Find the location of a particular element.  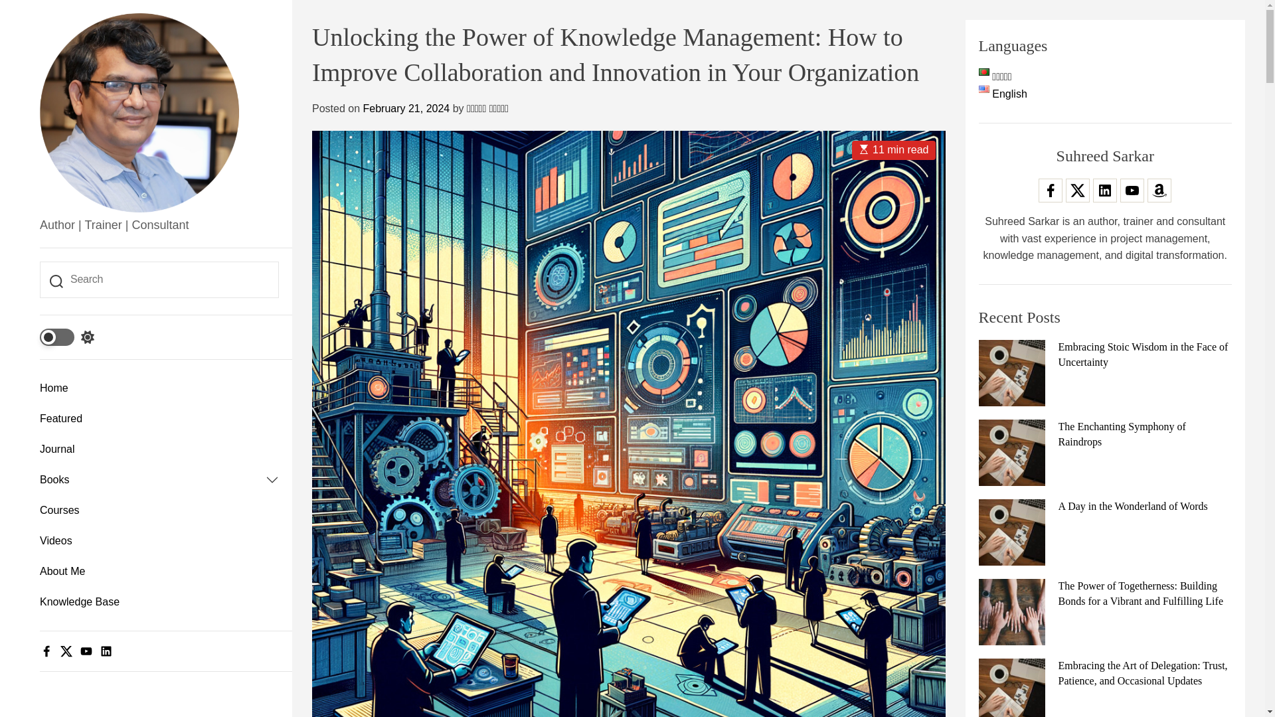

Facebook is located at coordinates (46, 651).